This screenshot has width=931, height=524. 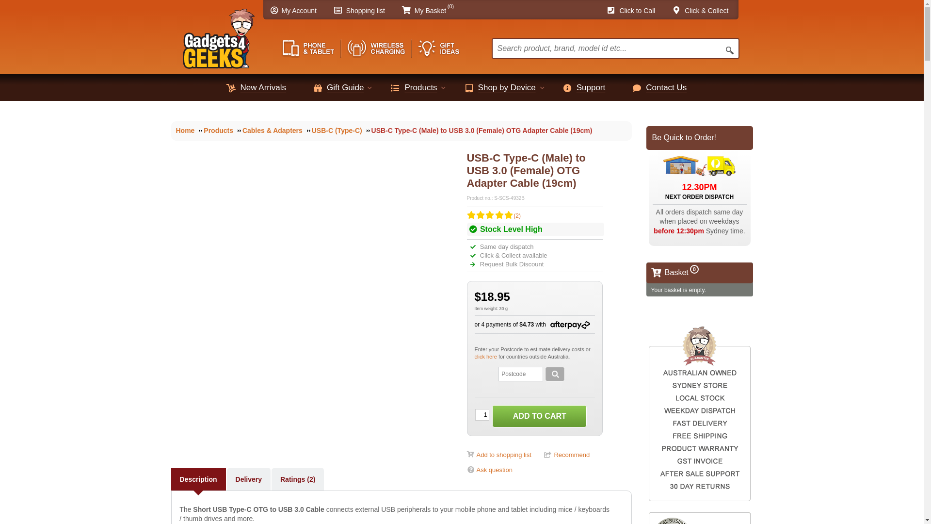 What do you see at coordinates (635, 11) in the screenshot?
I see `Click to Call` at bounding box center [635, 11].